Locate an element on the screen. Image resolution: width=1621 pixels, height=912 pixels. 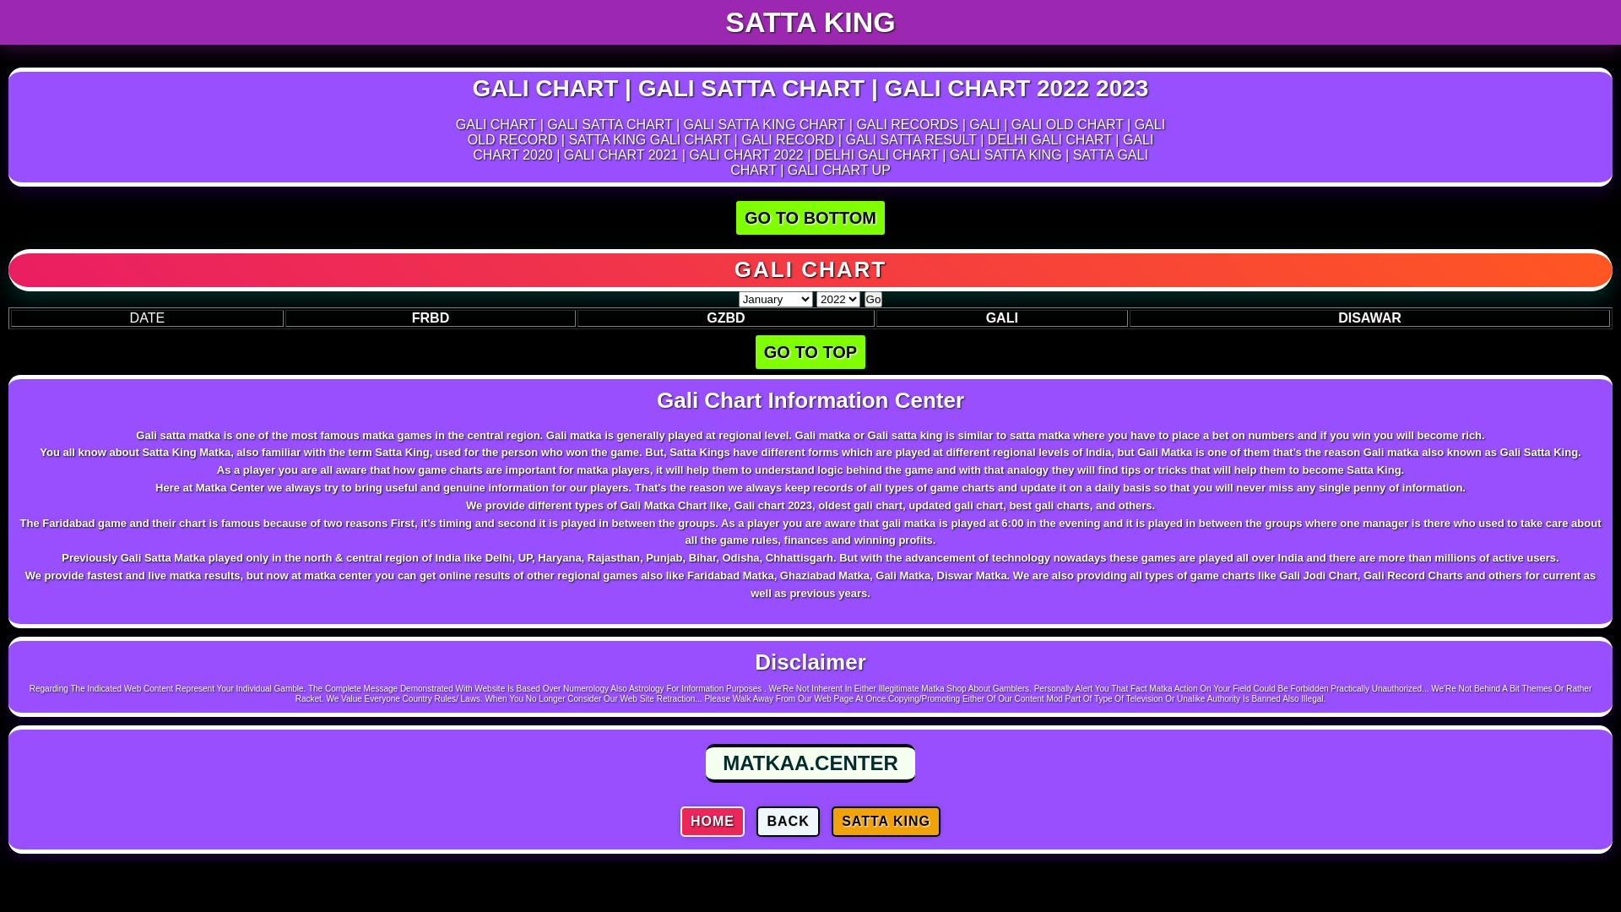
HOME is located at coordinates (713, 822).